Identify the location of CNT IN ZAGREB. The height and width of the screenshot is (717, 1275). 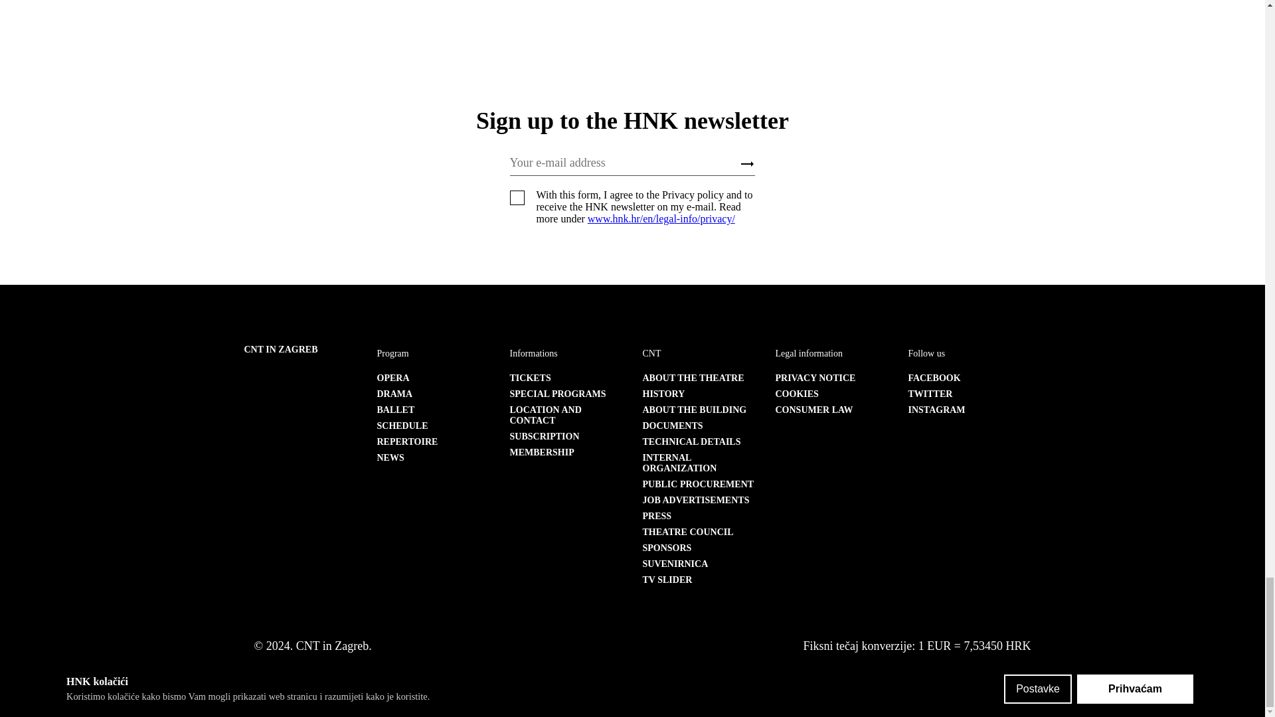
(281, 349).